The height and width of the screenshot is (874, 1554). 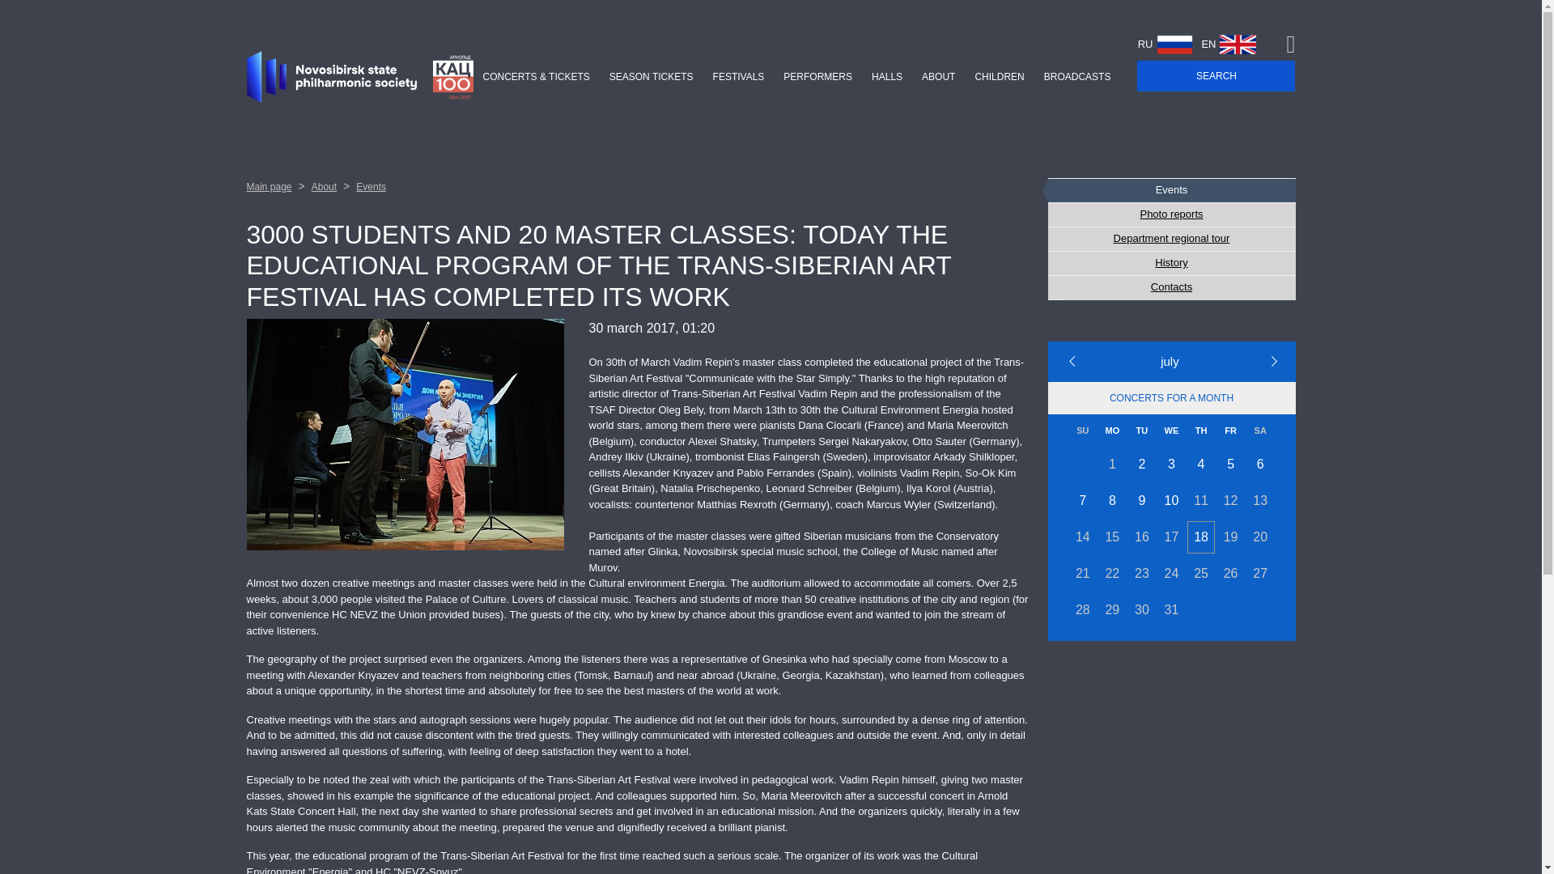 What do you see at coordinates (887, 76) in the screenshot?
I see `HALLS` at bounding box center [887, 76].